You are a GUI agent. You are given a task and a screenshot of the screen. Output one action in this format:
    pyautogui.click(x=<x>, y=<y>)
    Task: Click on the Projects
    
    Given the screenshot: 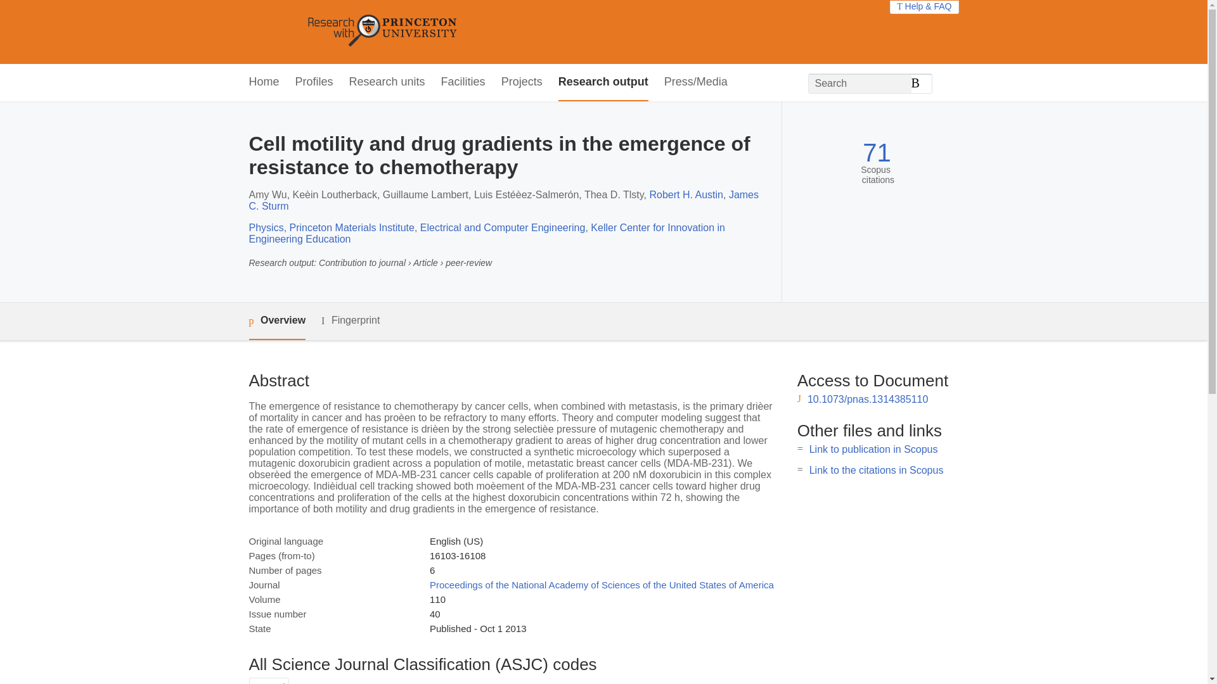 What is the action you would take?
    pyautogui.click(x=522, y=82)
    